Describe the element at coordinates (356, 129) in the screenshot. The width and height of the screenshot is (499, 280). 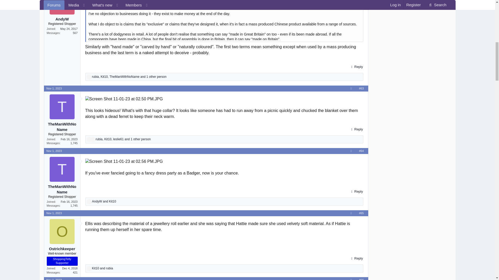
I see `Reply, quoting this message` at that location.